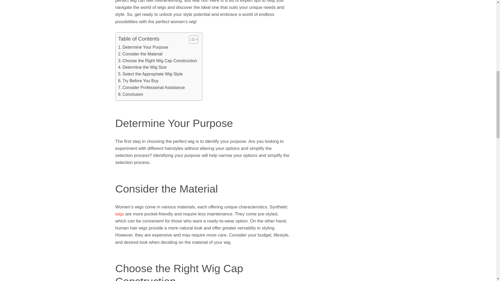  Describe the element at coordinates (138, 81) in the screenshot. I see `Try Before You Buy` at that location.